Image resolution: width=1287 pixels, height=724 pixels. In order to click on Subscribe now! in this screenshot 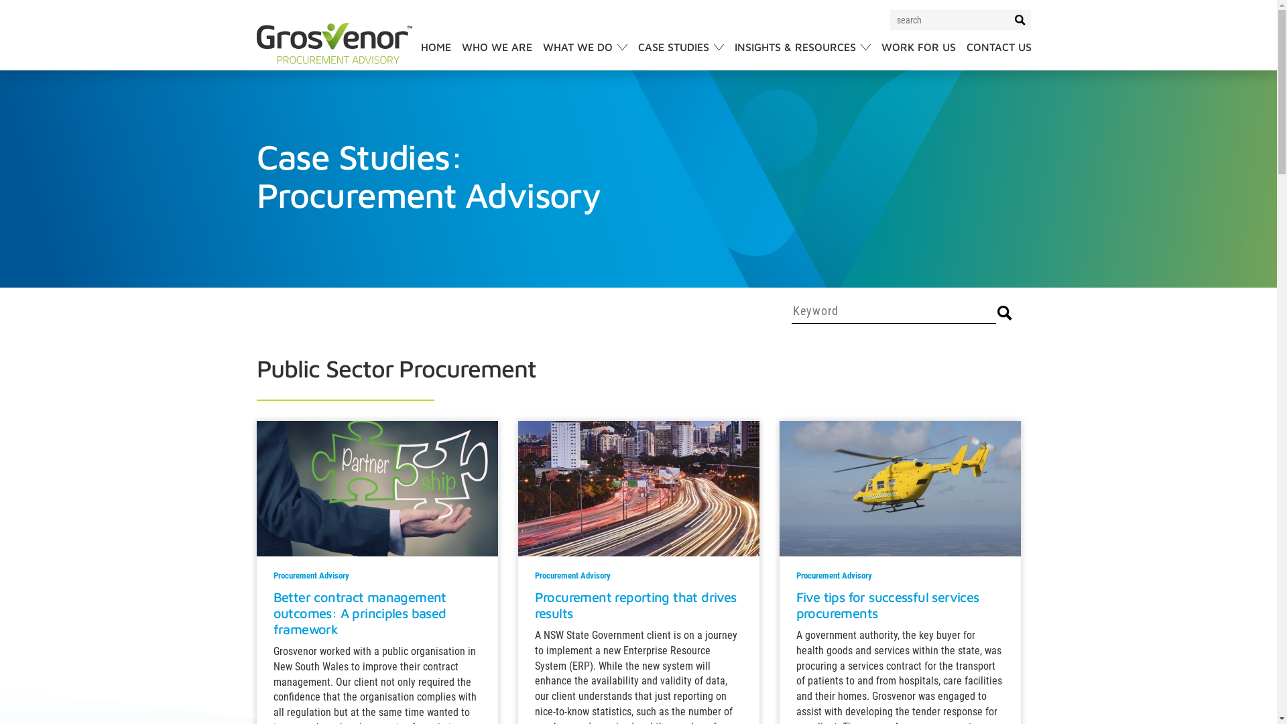, I will do `click(968, 350)`.